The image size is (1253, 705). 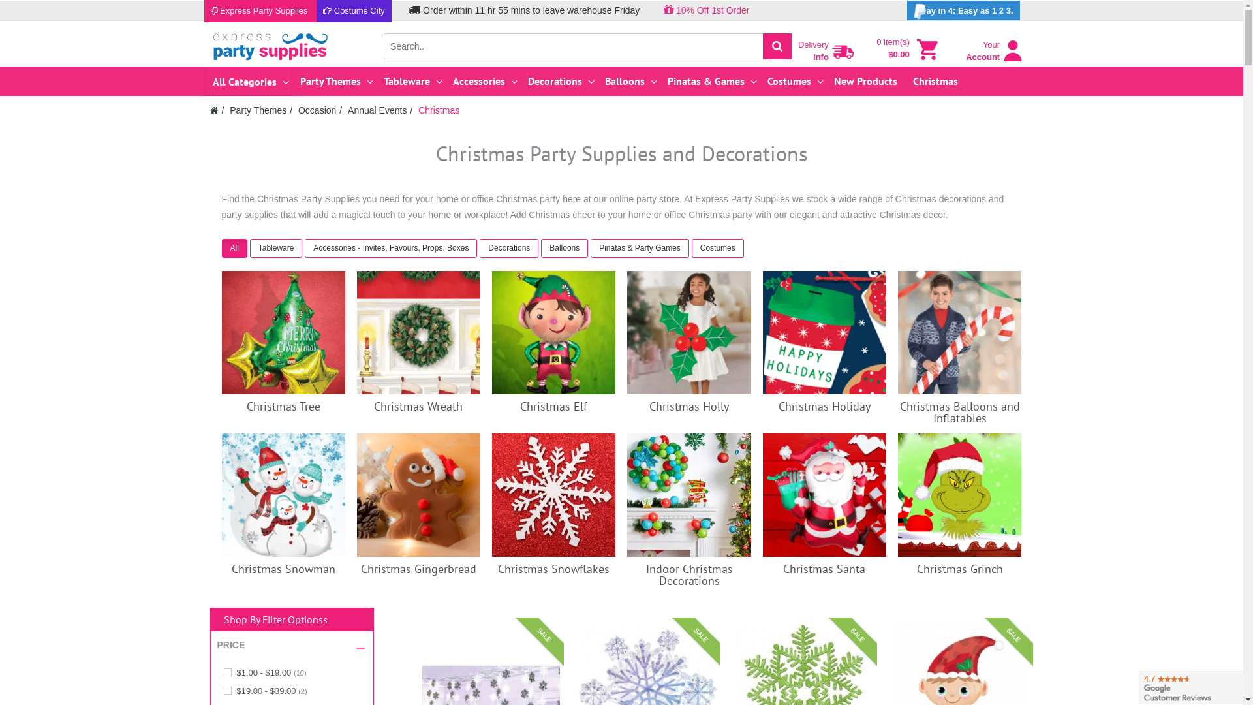 I want to click on All, so click(x=235, y=248).